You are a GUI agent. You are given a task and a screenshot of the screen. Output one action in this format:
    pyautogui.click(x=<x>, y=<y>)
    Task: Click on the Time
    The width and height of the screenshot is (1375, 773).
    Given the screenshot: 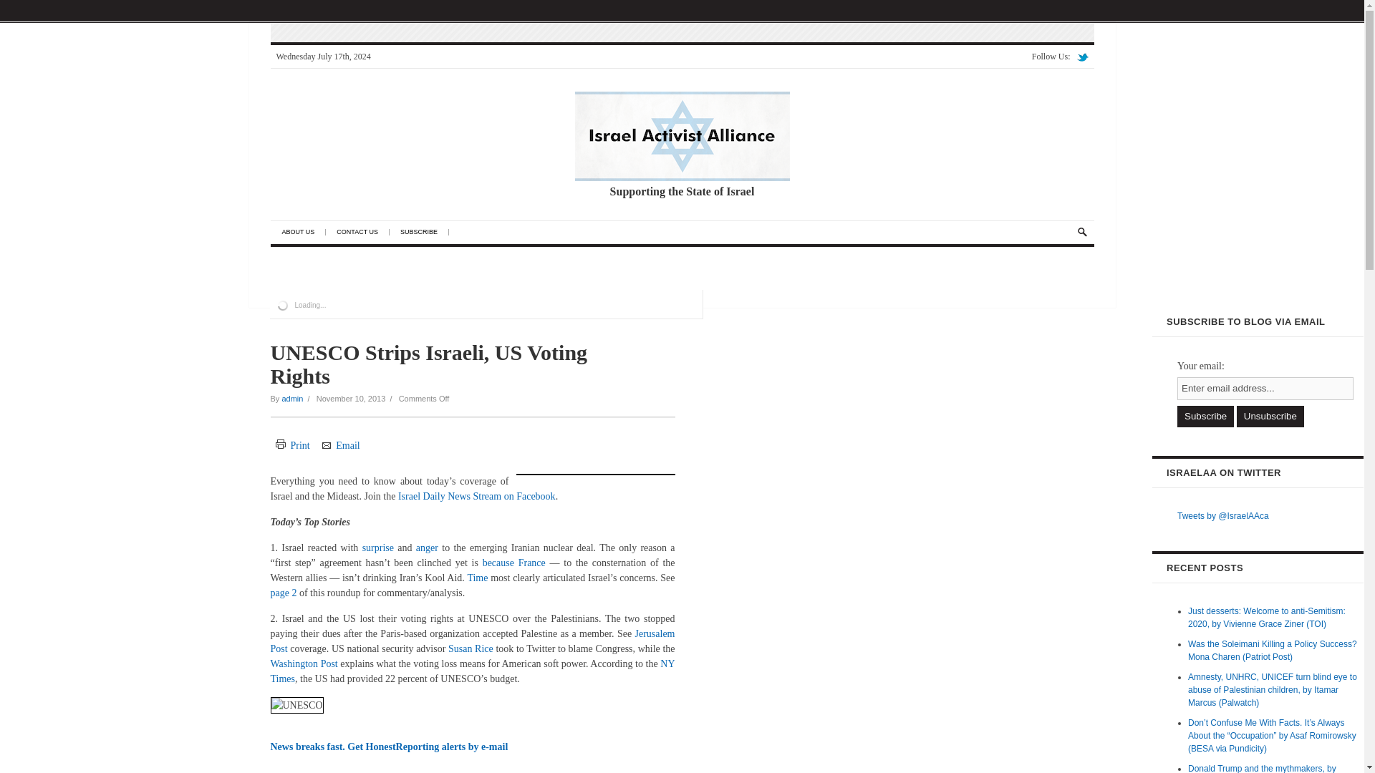 What is the action you would take?
    pyautogui.click(x=477, y=578)
    